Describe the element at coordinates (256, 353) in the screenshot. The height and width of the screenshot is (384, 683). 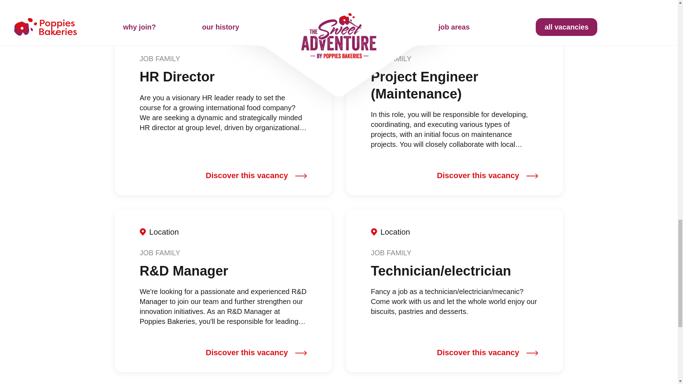
I see `Discover this vacancy` at that location.